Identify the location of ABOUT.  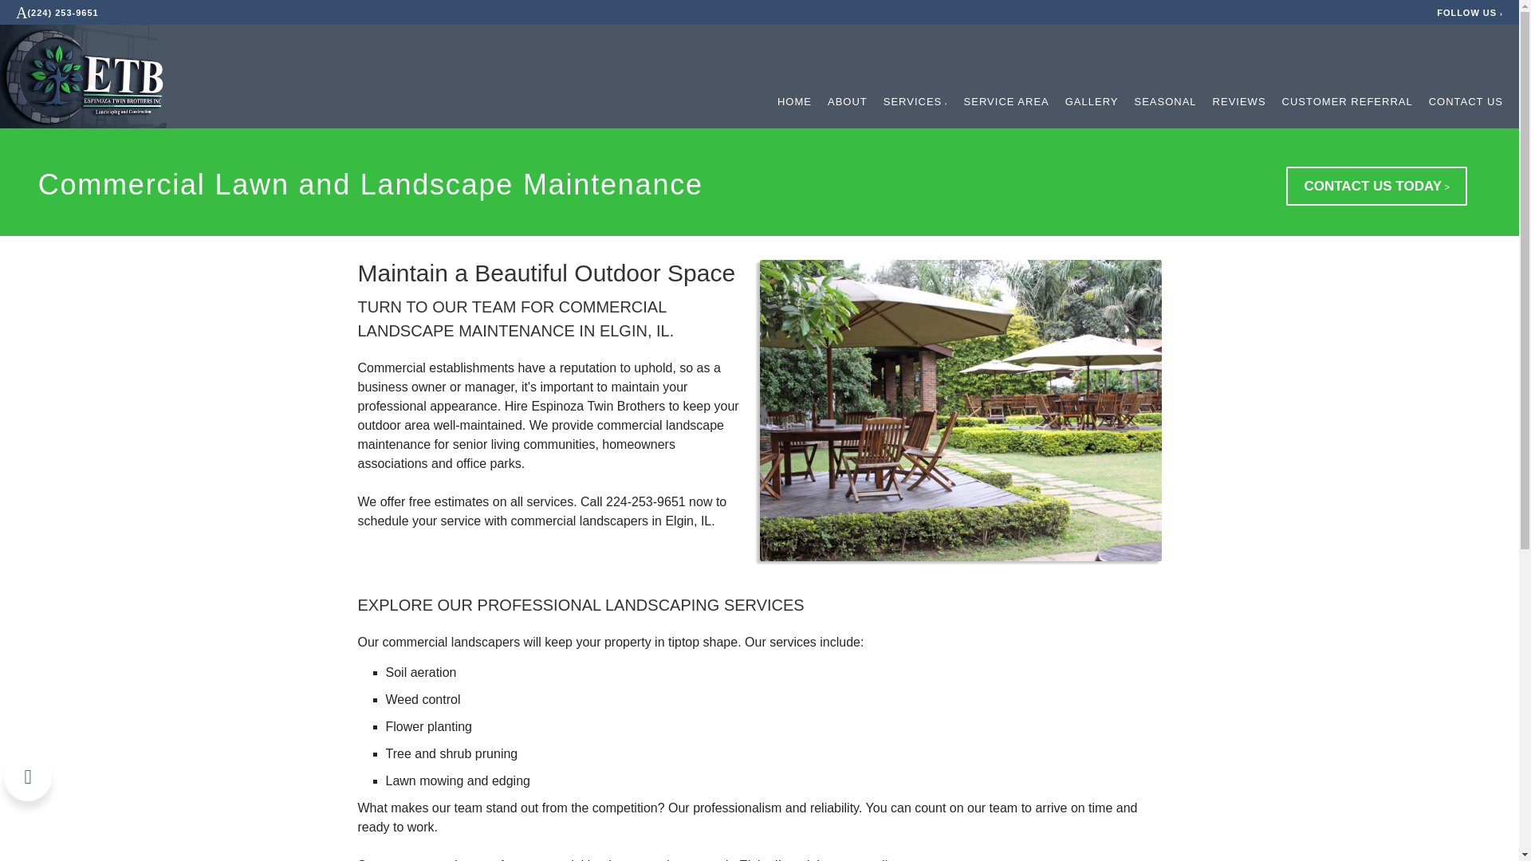
(848, 102).